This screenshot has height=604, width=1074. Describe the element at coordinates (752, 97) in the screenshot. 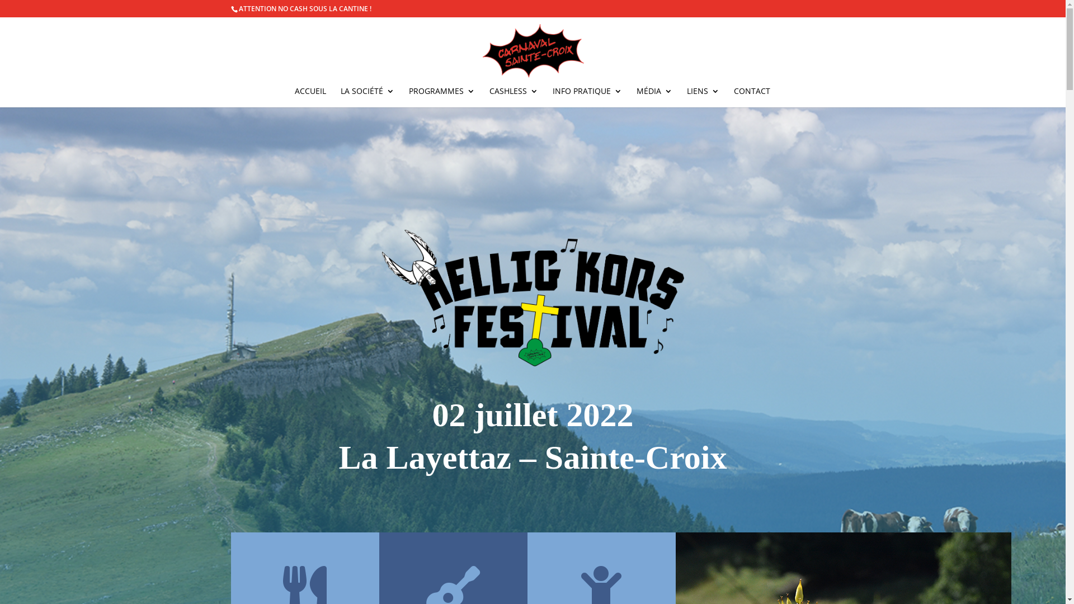

I see `CONTACT` at that location.